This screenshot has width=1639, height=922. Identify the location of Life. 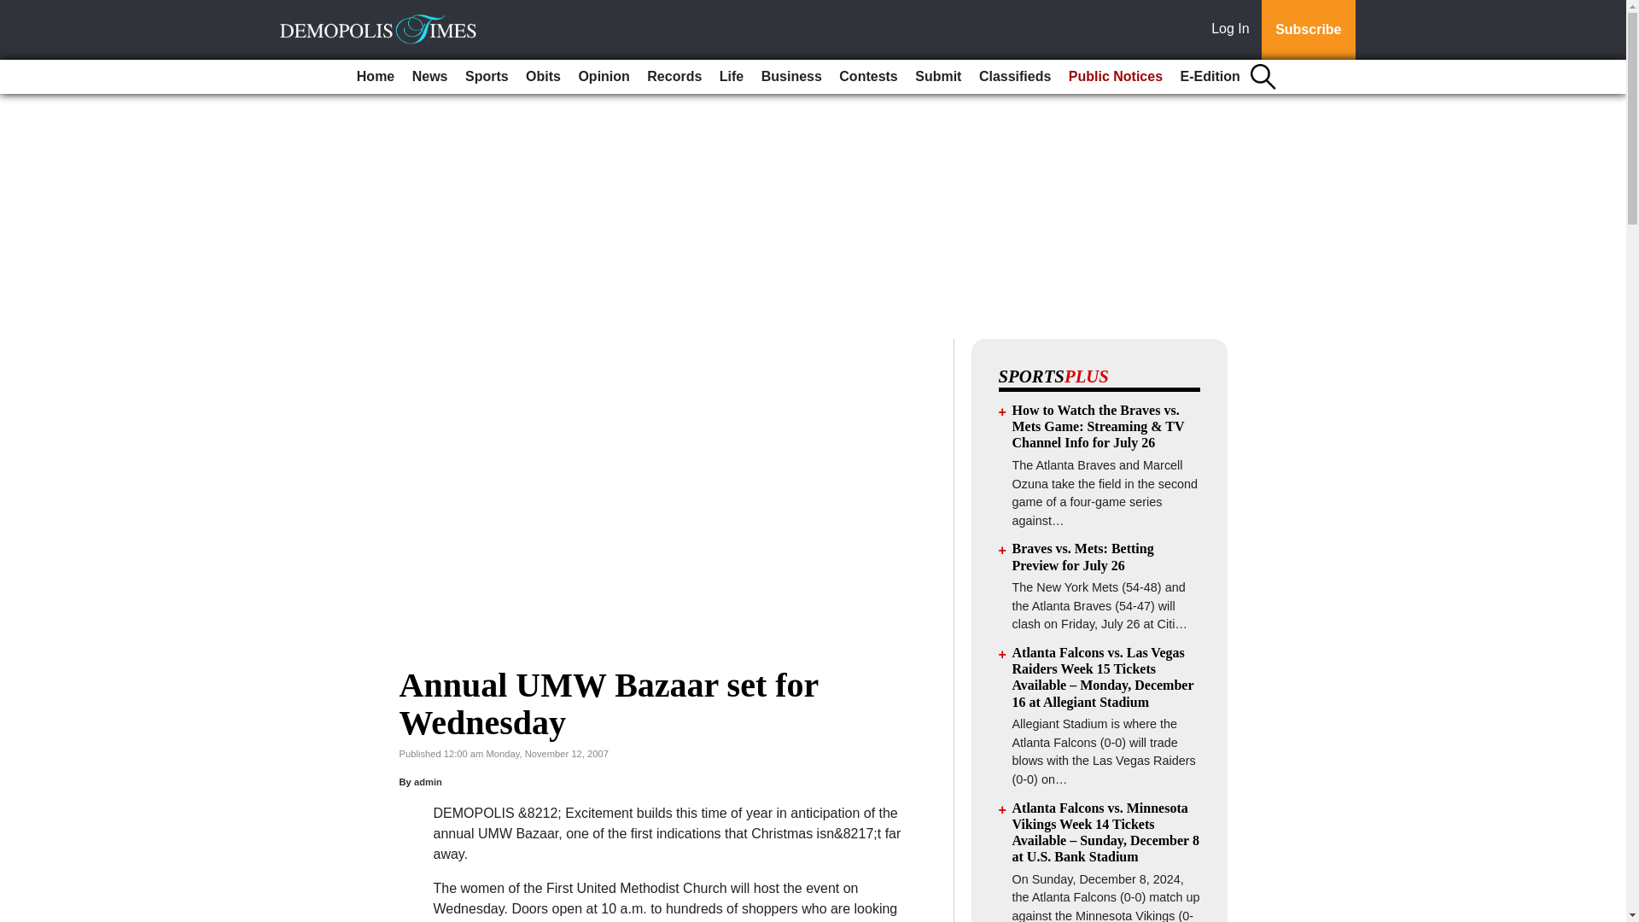
(732, 77).